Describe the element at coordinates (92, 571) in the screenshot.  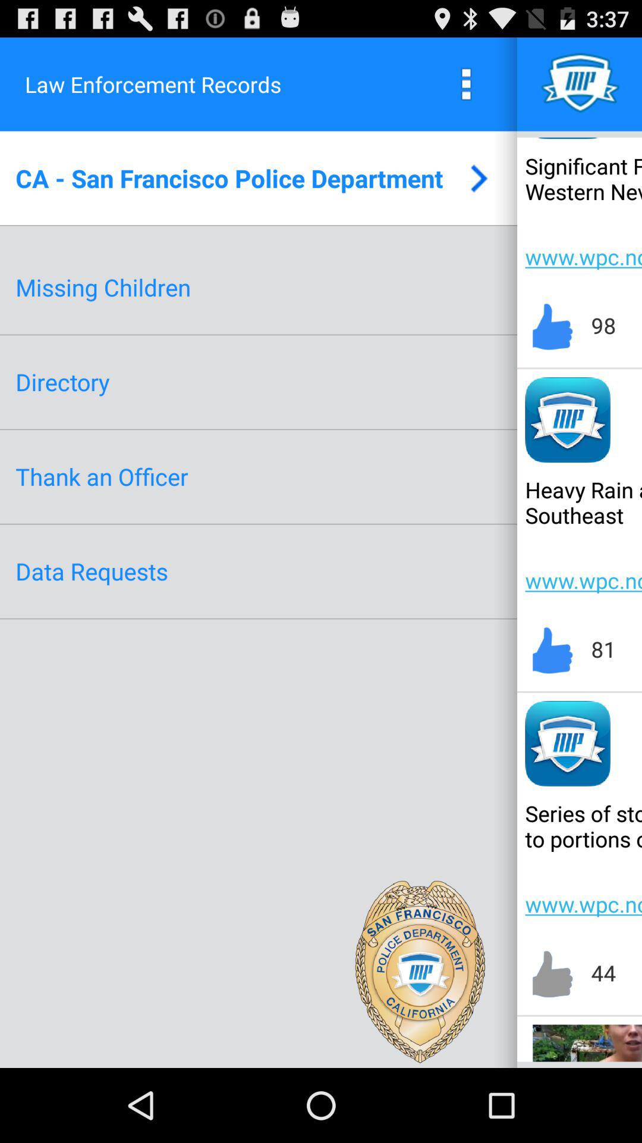
I see `swipe to data requests` at that location.